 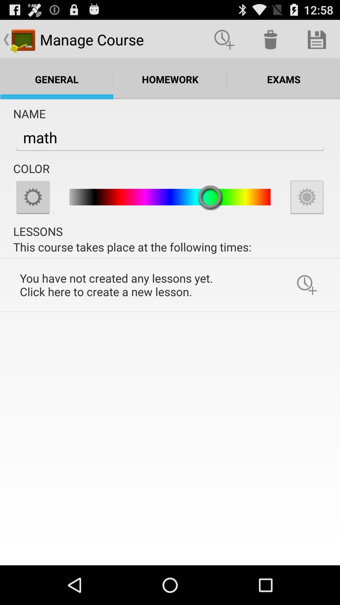 I want to click on tap for options, so click(x=33, y=197).